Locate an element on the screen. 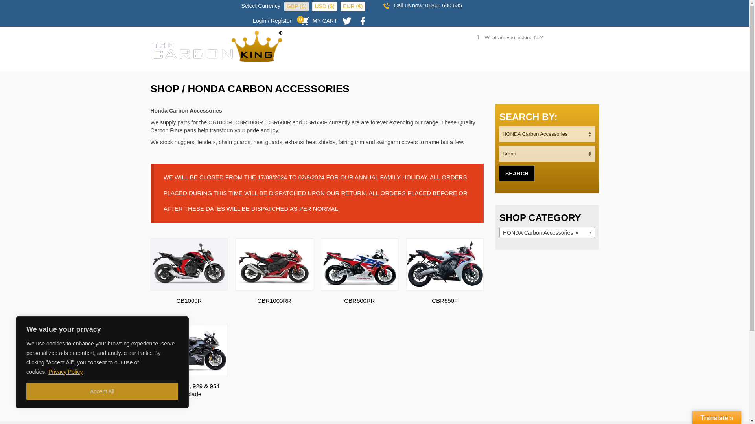 The width and height of the screenshot is (755, 424). NEWS is located at coordinates (446, 64).